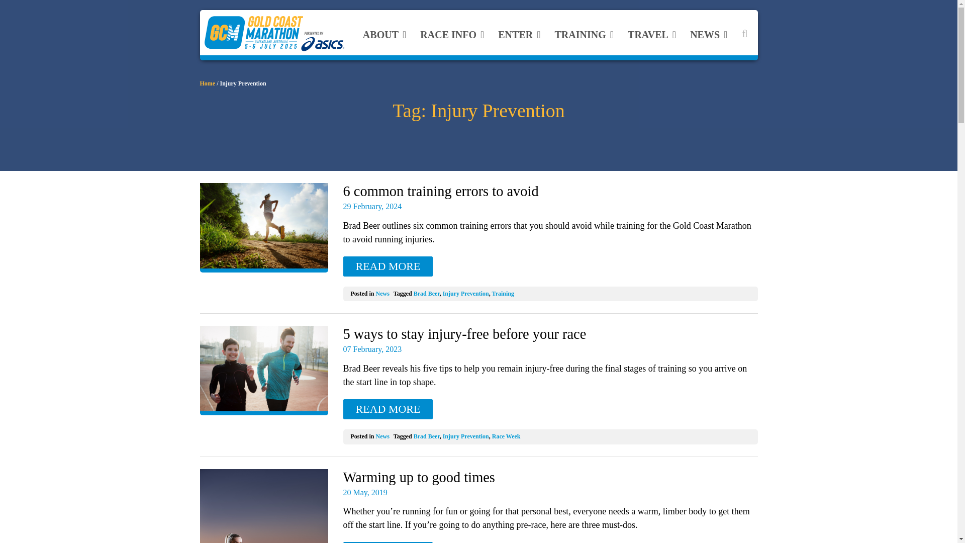 This screenshot has height=543, width=965. I want to click on Read: Warming up to good times, so click(387, 542).